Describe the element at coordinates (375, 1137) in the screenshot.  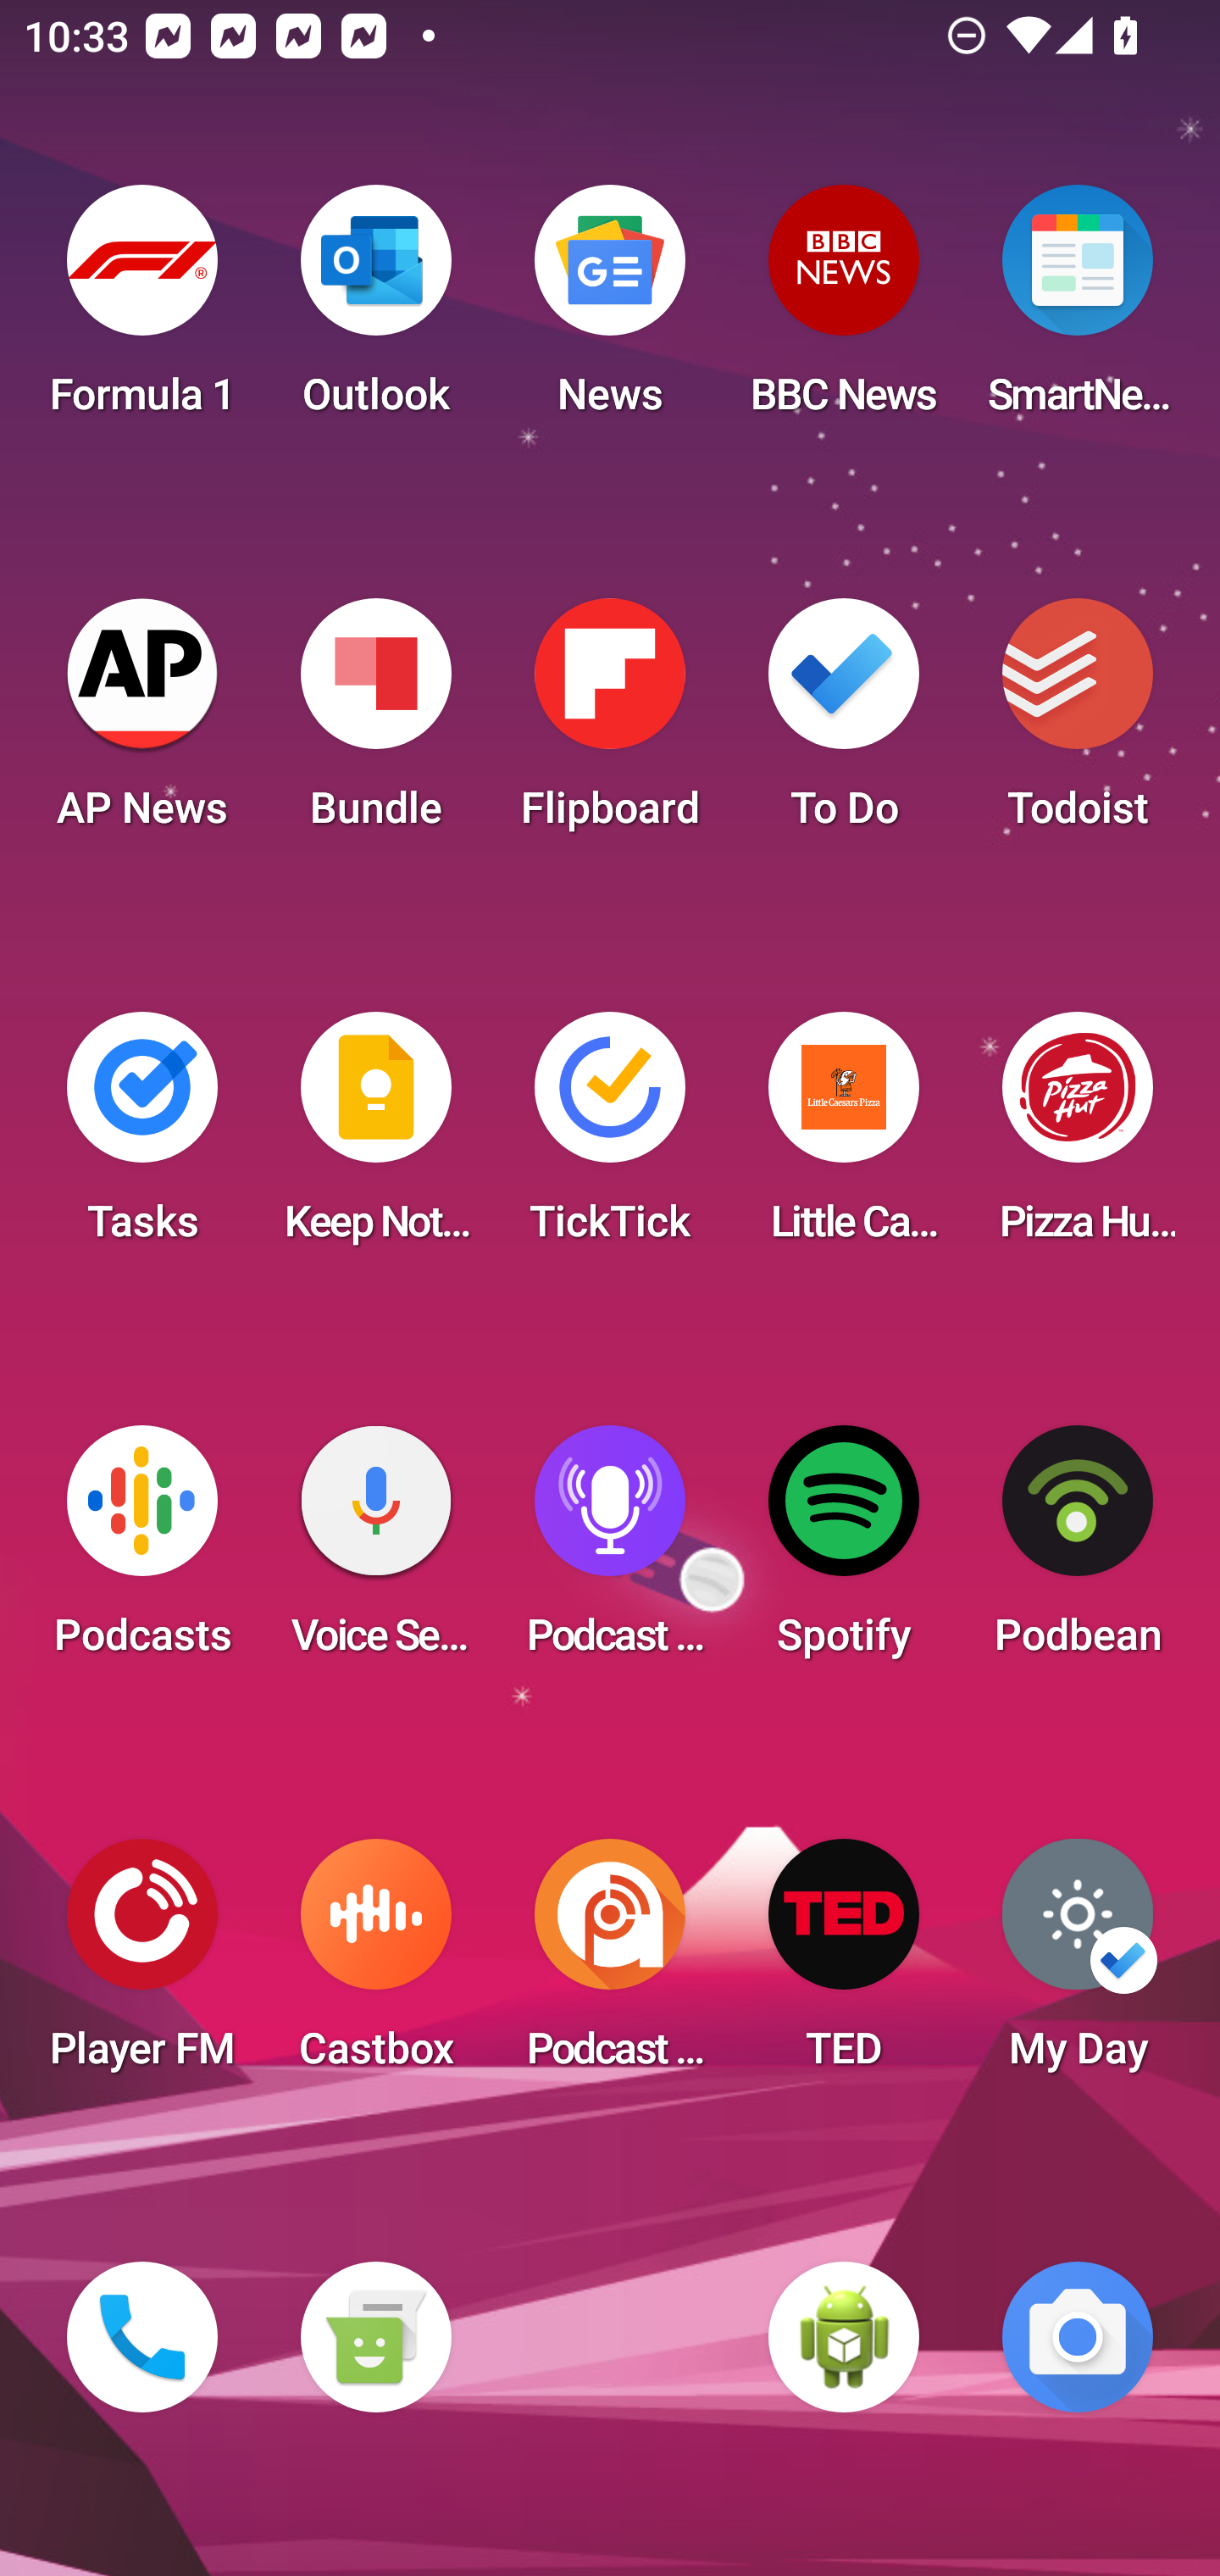
I see `Keep Notes` at that location.